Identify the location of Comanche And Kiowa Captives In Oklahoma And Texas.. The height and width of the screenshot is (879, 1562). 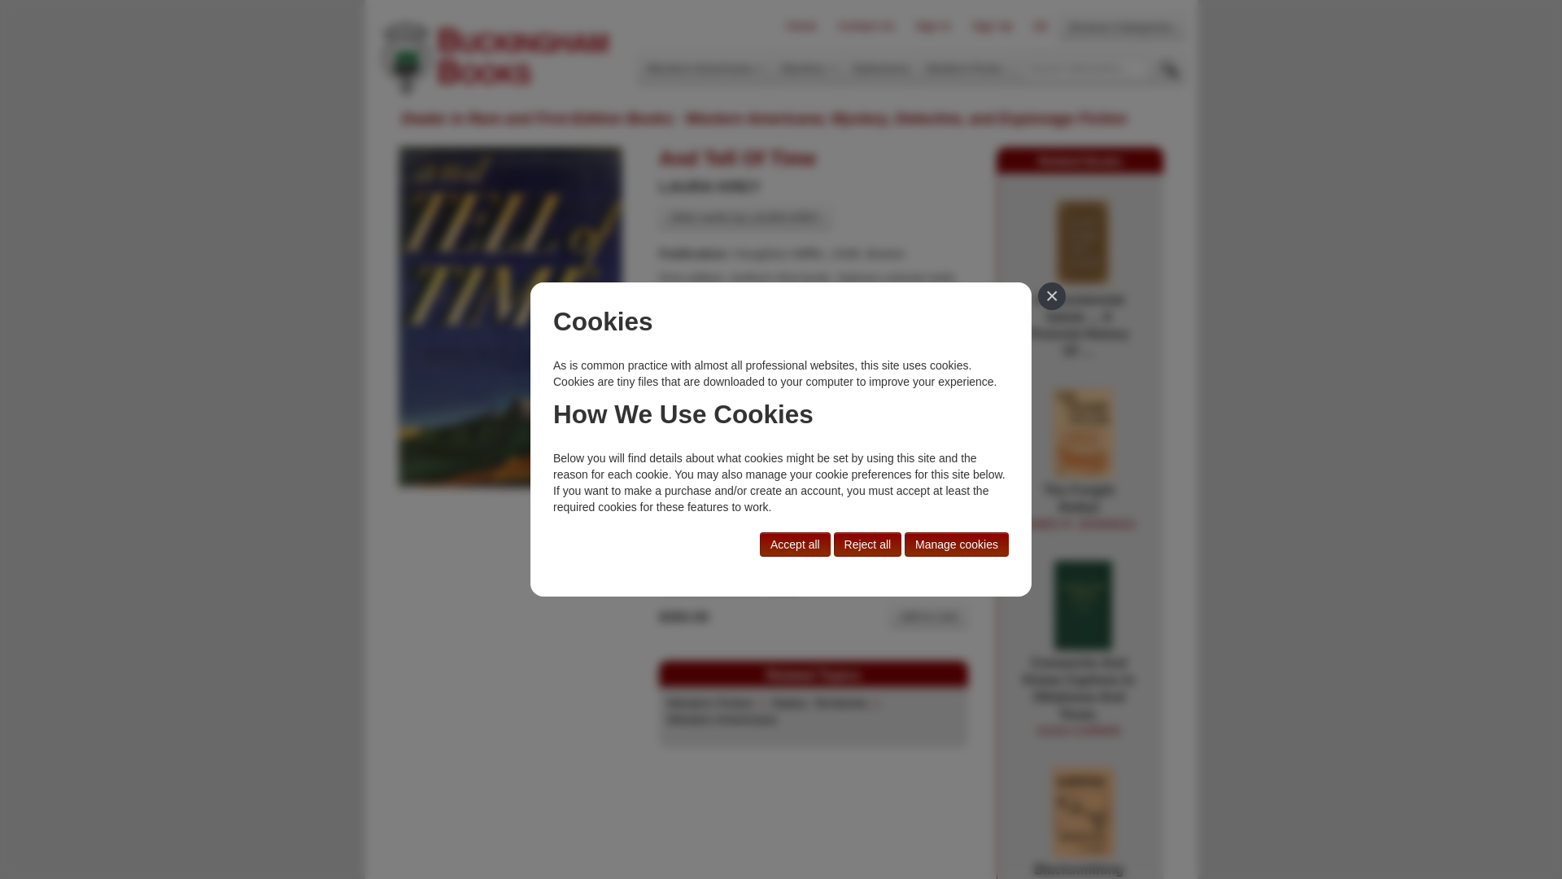
(1079, 697).